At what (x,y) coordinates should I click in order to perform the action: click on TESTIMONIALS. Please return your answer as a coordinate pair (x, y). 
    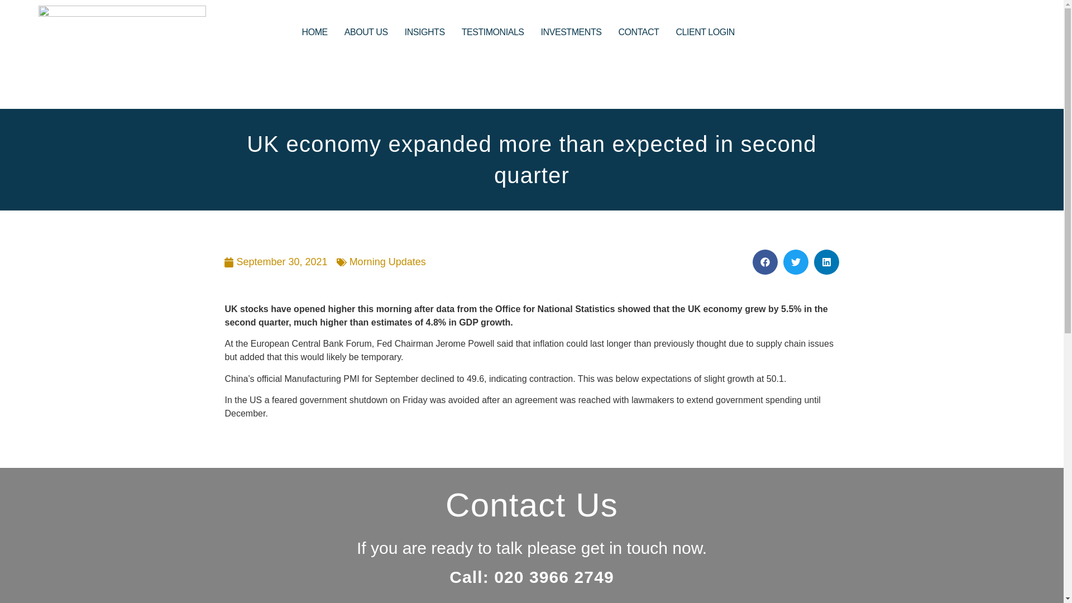
    Looking at the image, I should click on (492, 32).